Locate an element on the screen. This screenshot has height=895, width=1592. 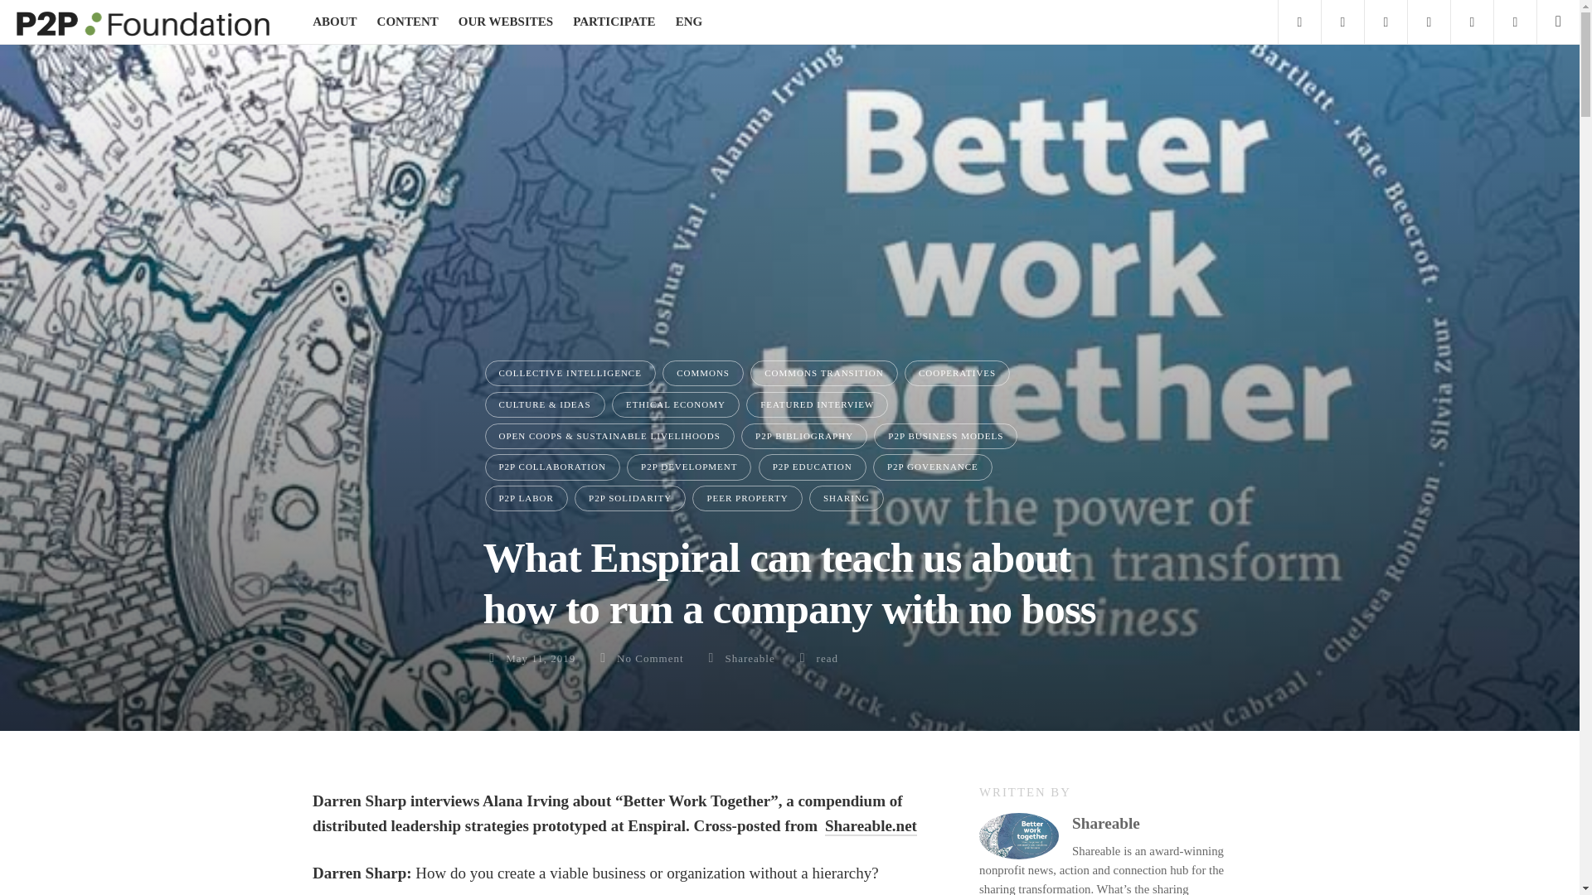
CONTENT is located at coordinates (408, 22).